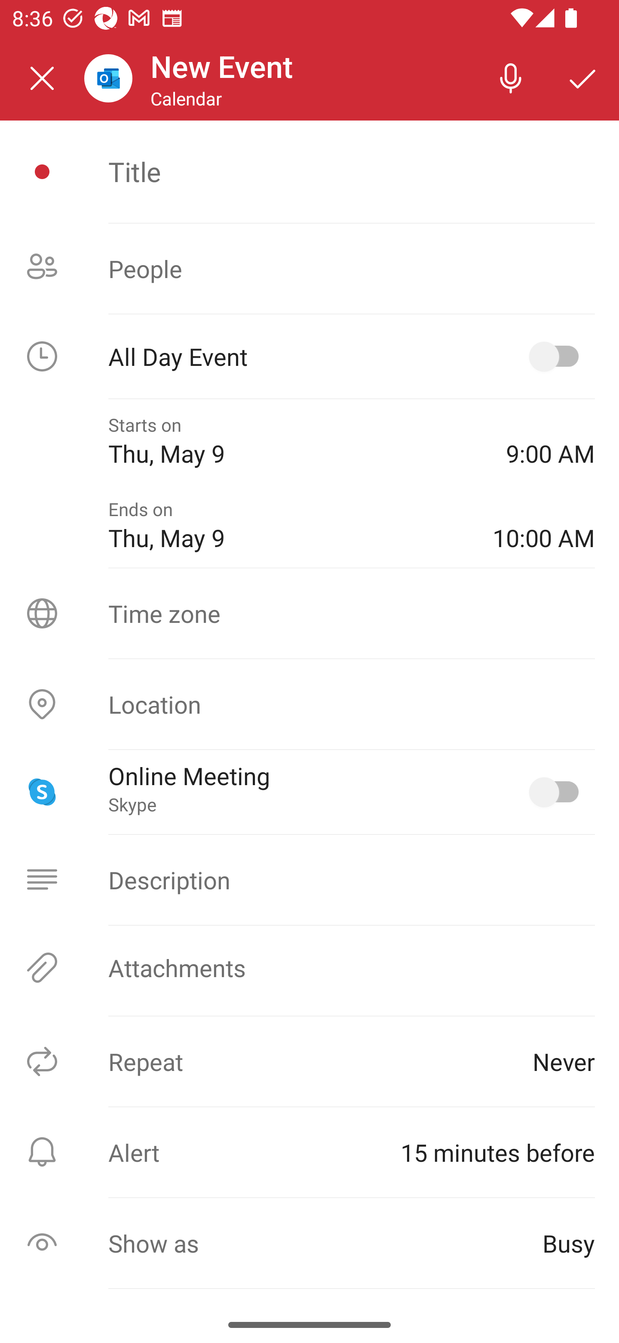 The height and width of the screenshot is (1343, 619). I want to click on 10:00 AM, so click(543, 526).